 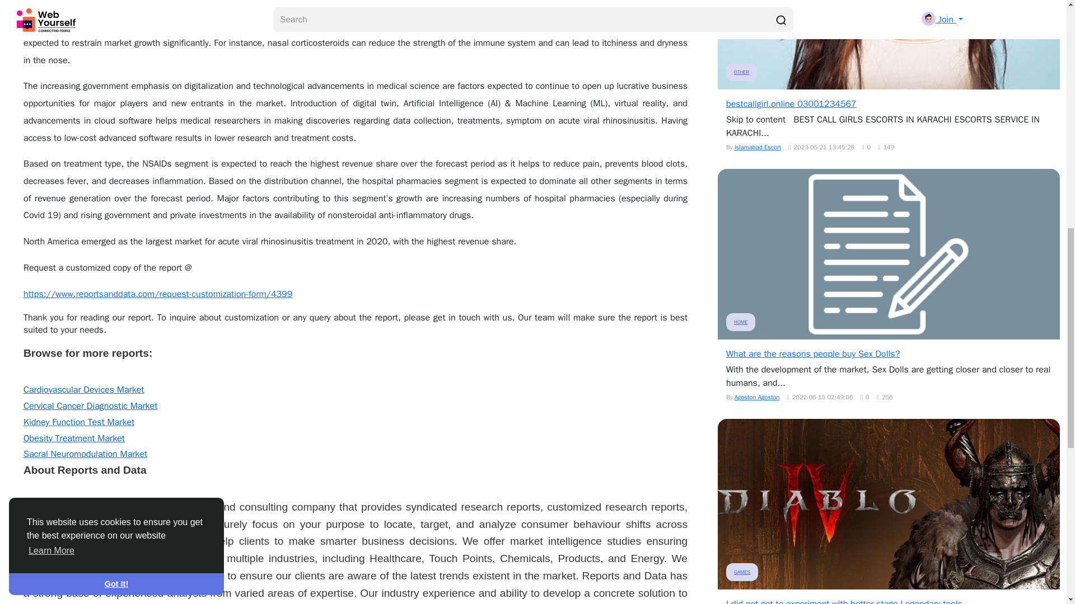 I want to click on Sacral Neuromodulation Market, so click(x=85, y=454).